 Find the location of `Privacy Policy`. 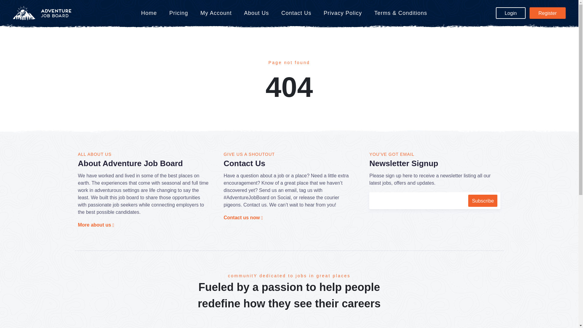

Privacy Policy is located at coordinates (343, 13).